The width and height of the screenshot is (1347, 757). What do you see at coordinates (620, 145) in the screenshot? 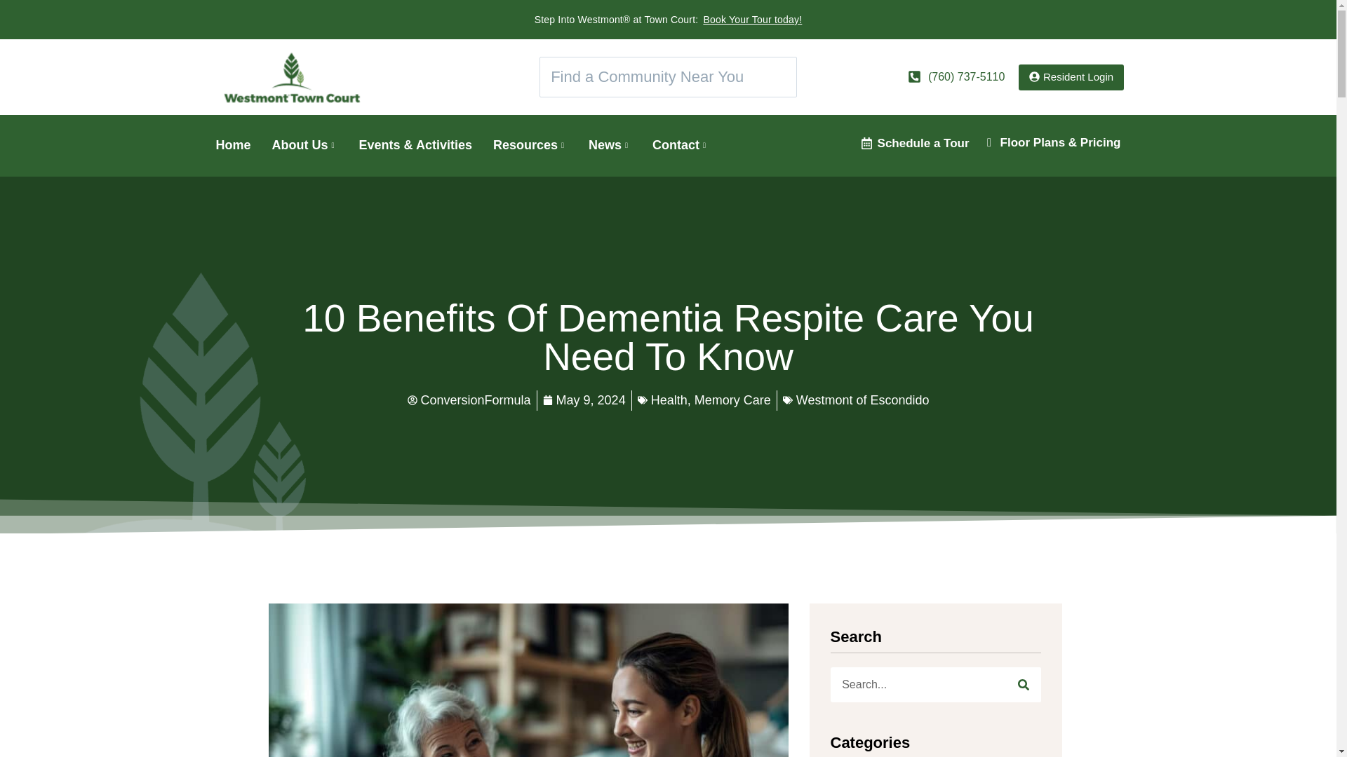
I see `News` at bounding box center [620, 145].